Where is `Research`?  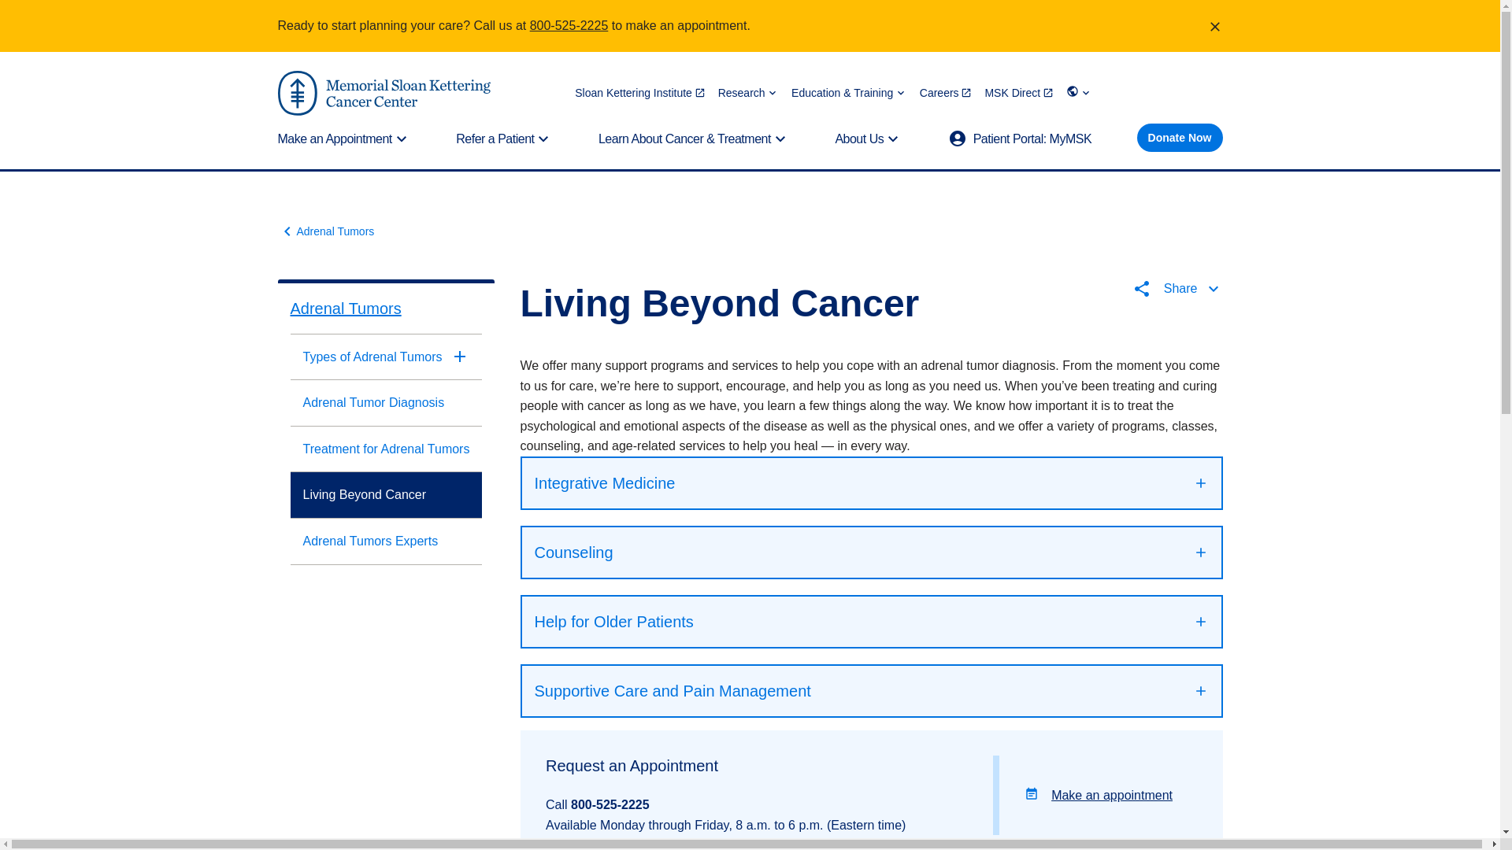 Research is located at coordinates (748, 93).